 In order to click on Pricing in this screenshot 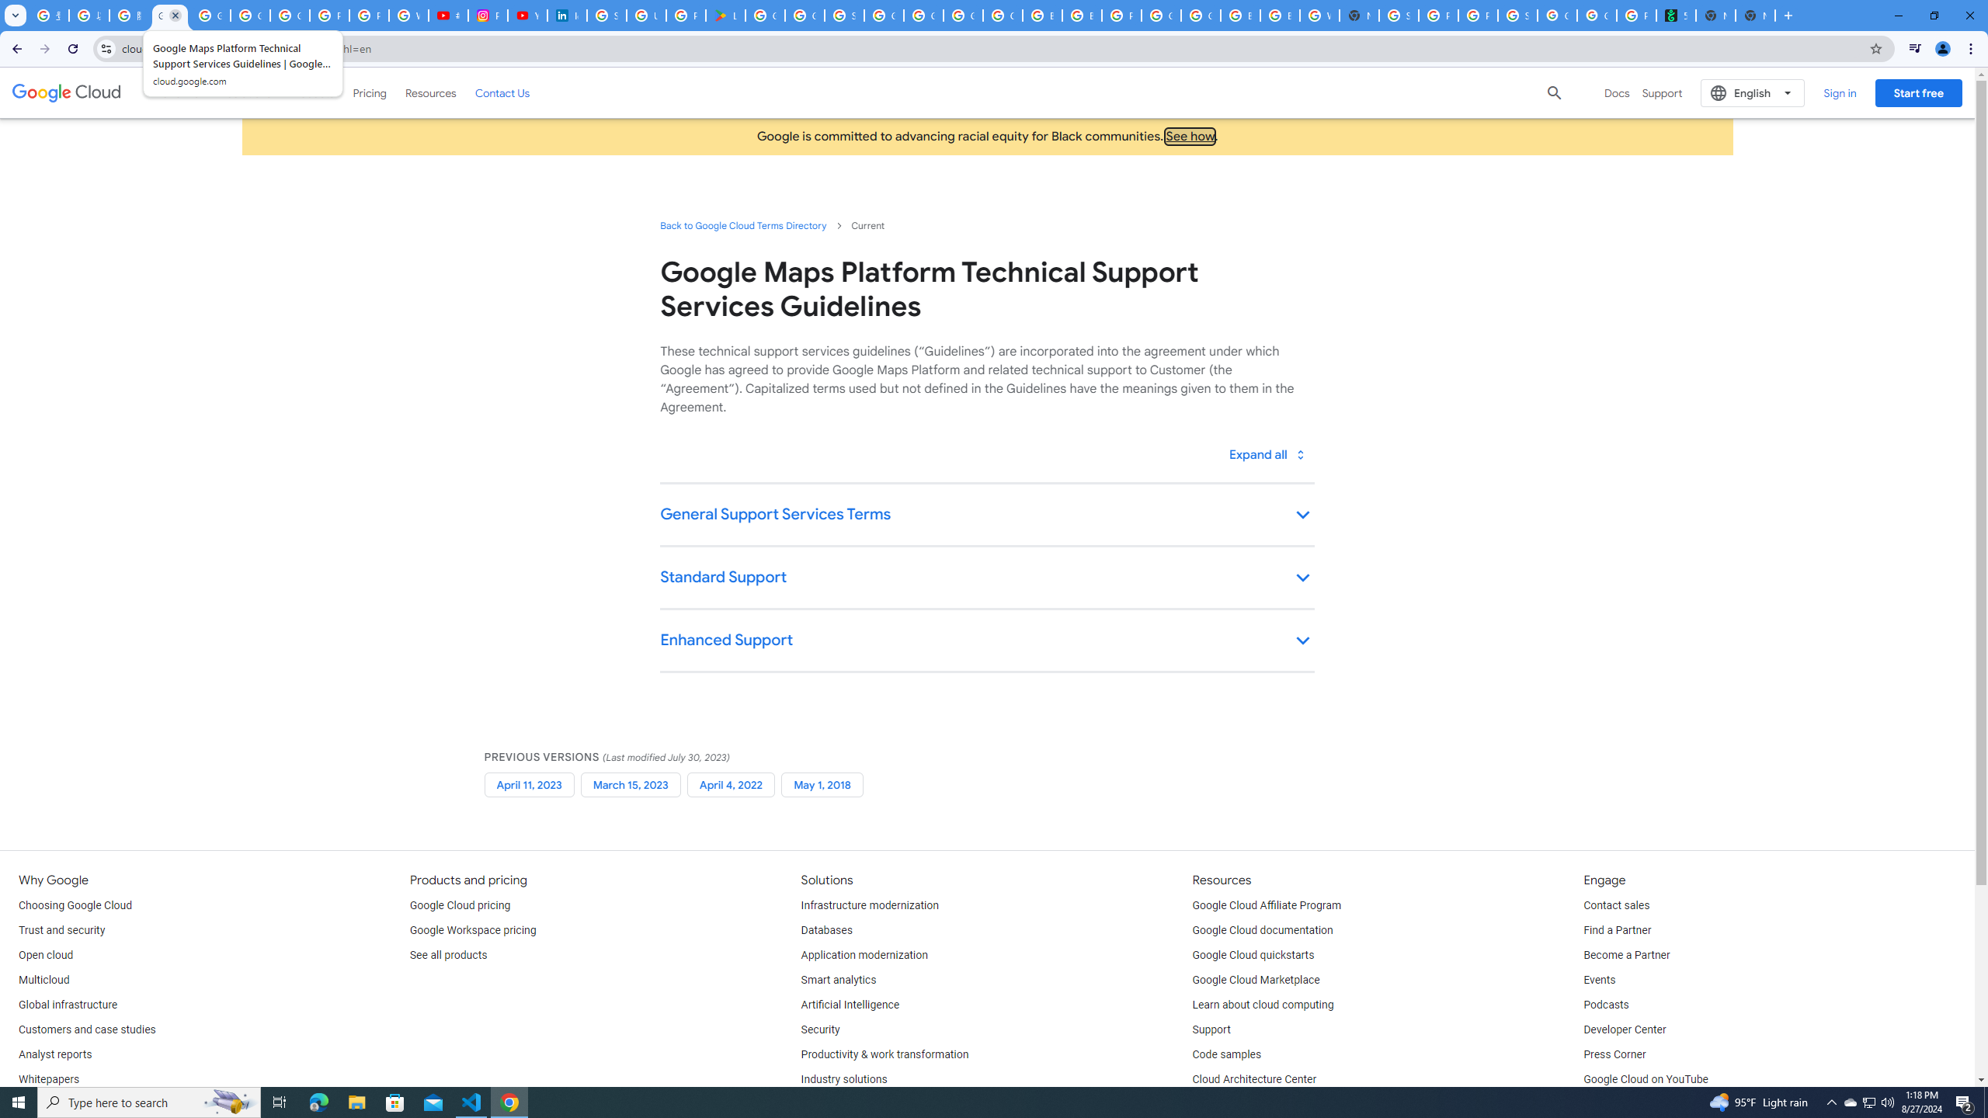, I will do `click(370, 92)`.